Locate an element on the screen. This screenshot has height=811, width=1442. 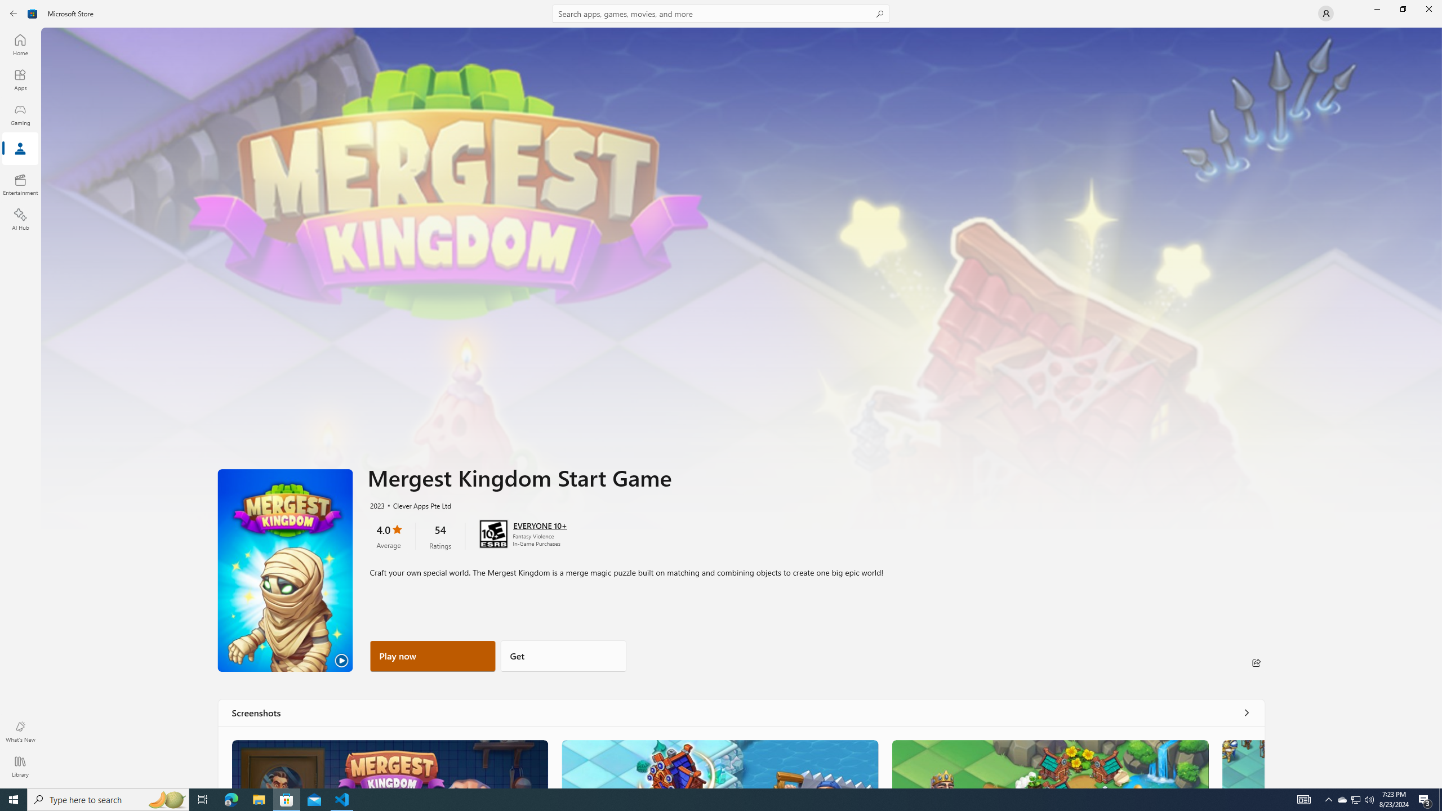
Age rating: EVERYONE 10+. Click for more information. is located at coordinates (540, 524).